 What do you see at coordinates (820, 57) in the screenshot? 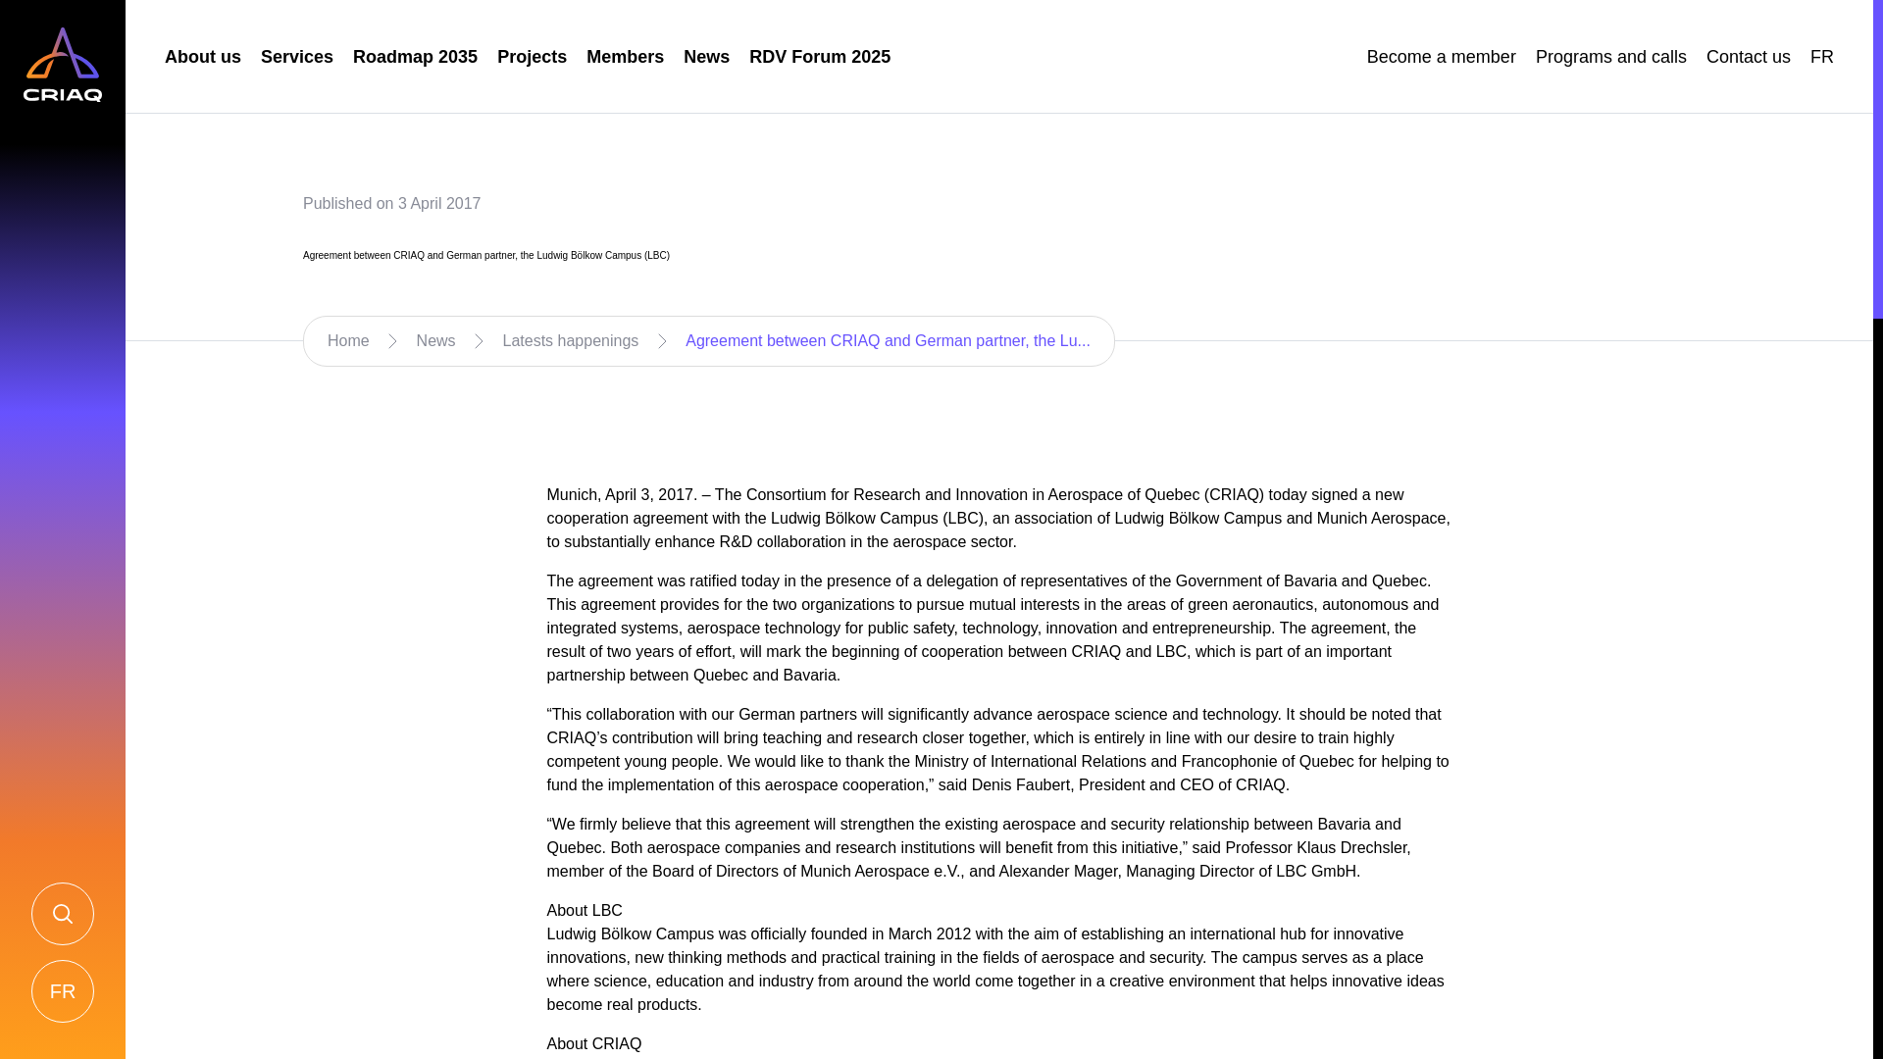
I see `RDV Forum 2025` at bounding box center [820, 57].